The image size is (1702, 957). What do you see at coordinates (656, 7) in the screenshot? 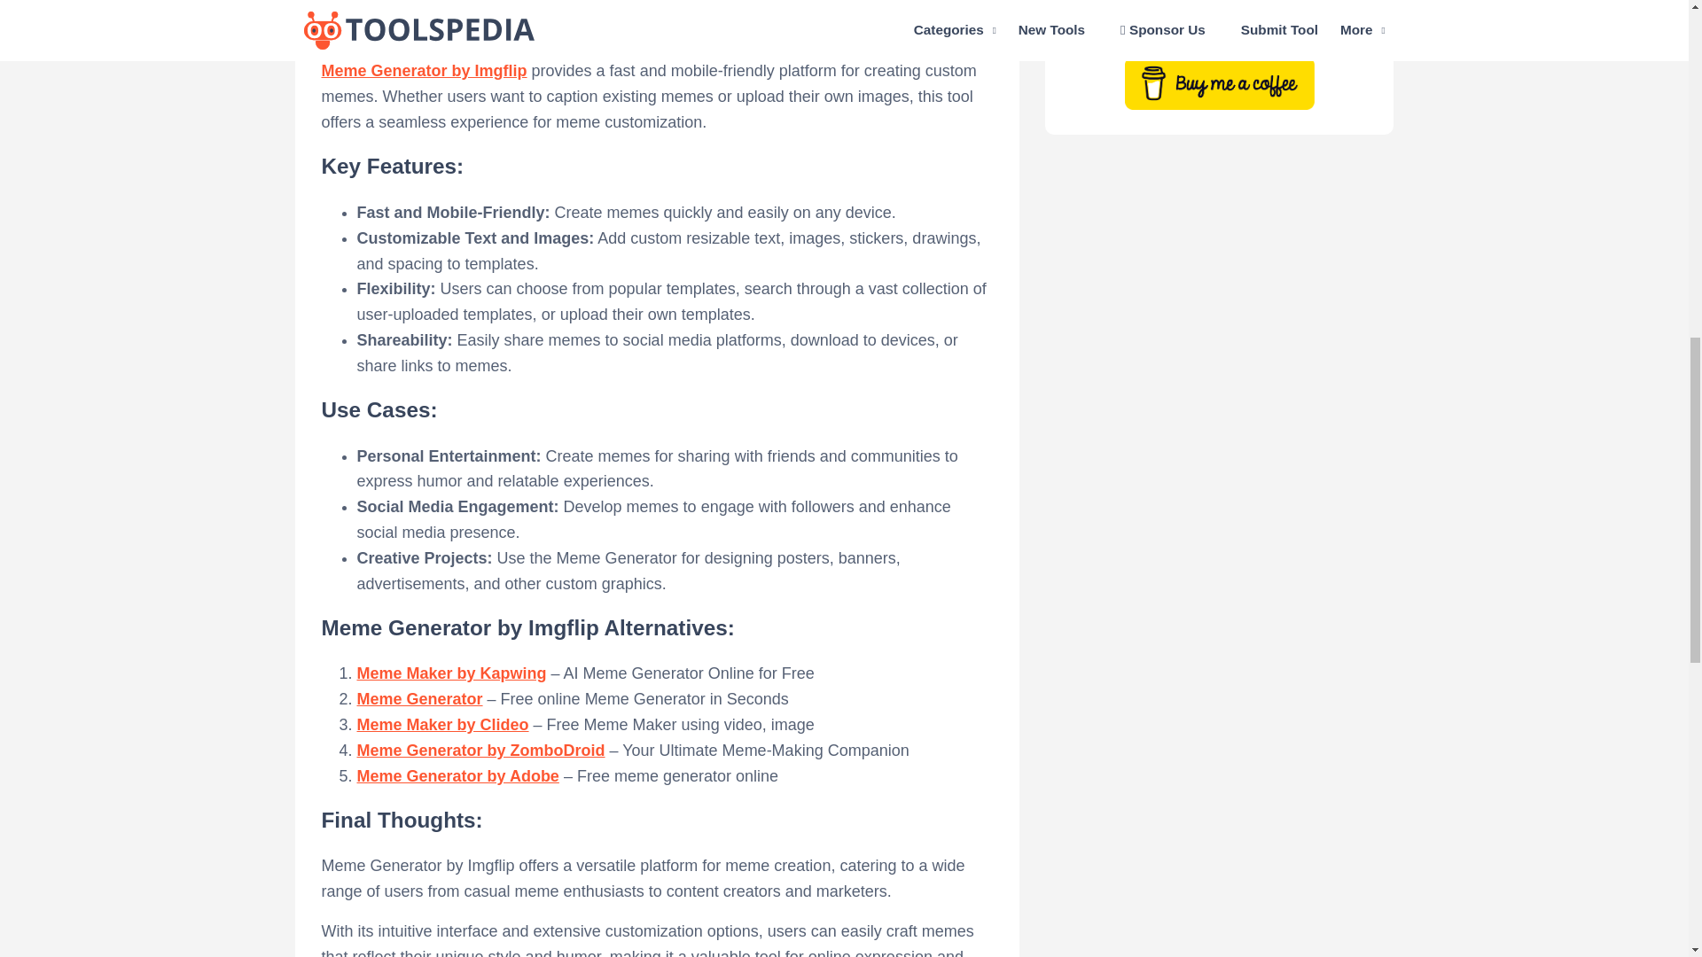
I see `Advertisement` at bounding box center [656, 7].